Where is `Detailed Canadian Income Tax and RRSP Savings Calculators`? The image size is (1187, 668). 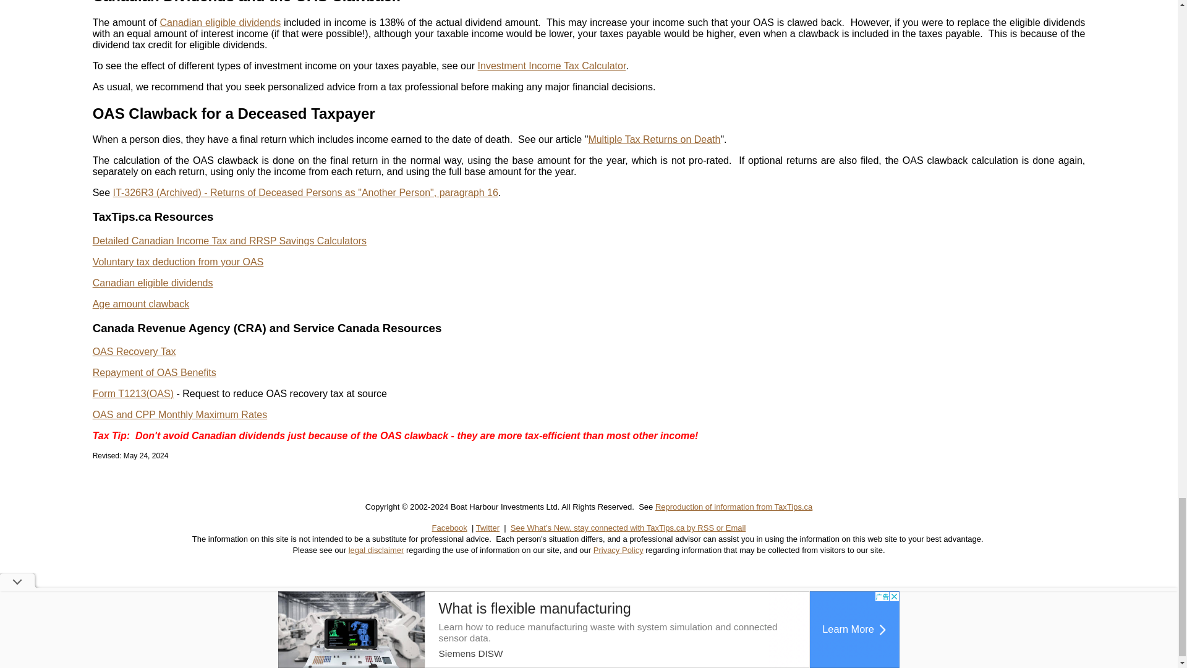 Detailed Canadian Income Tax and RRSP Savings Calculators is located at coordinates (229, 241).